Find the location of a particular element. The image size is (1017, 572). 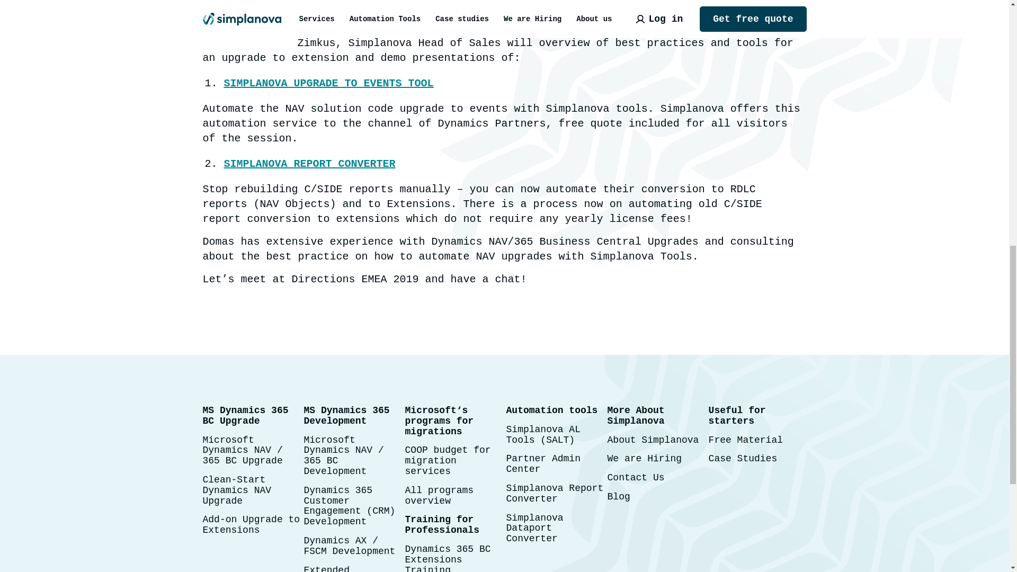

MS Dynamics 365 Development is located at coordinates (346, 415).